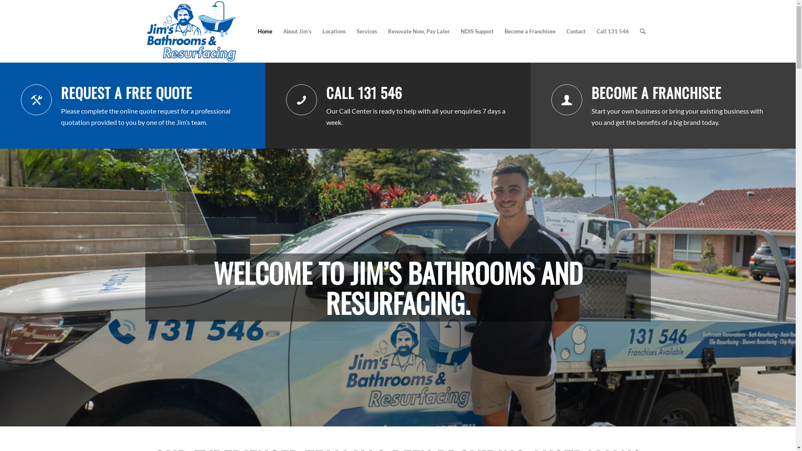 The width and height of the screenshot is (802, 451). What do you see at coordinates (398, 288) in the screenshot?
I see `slide1` at bounding box center [398, 288].